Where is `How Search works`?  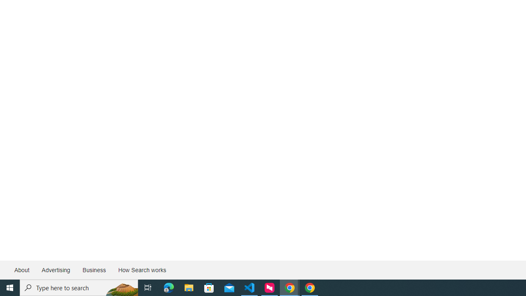
How Search works is located at coordinates (142, 270).